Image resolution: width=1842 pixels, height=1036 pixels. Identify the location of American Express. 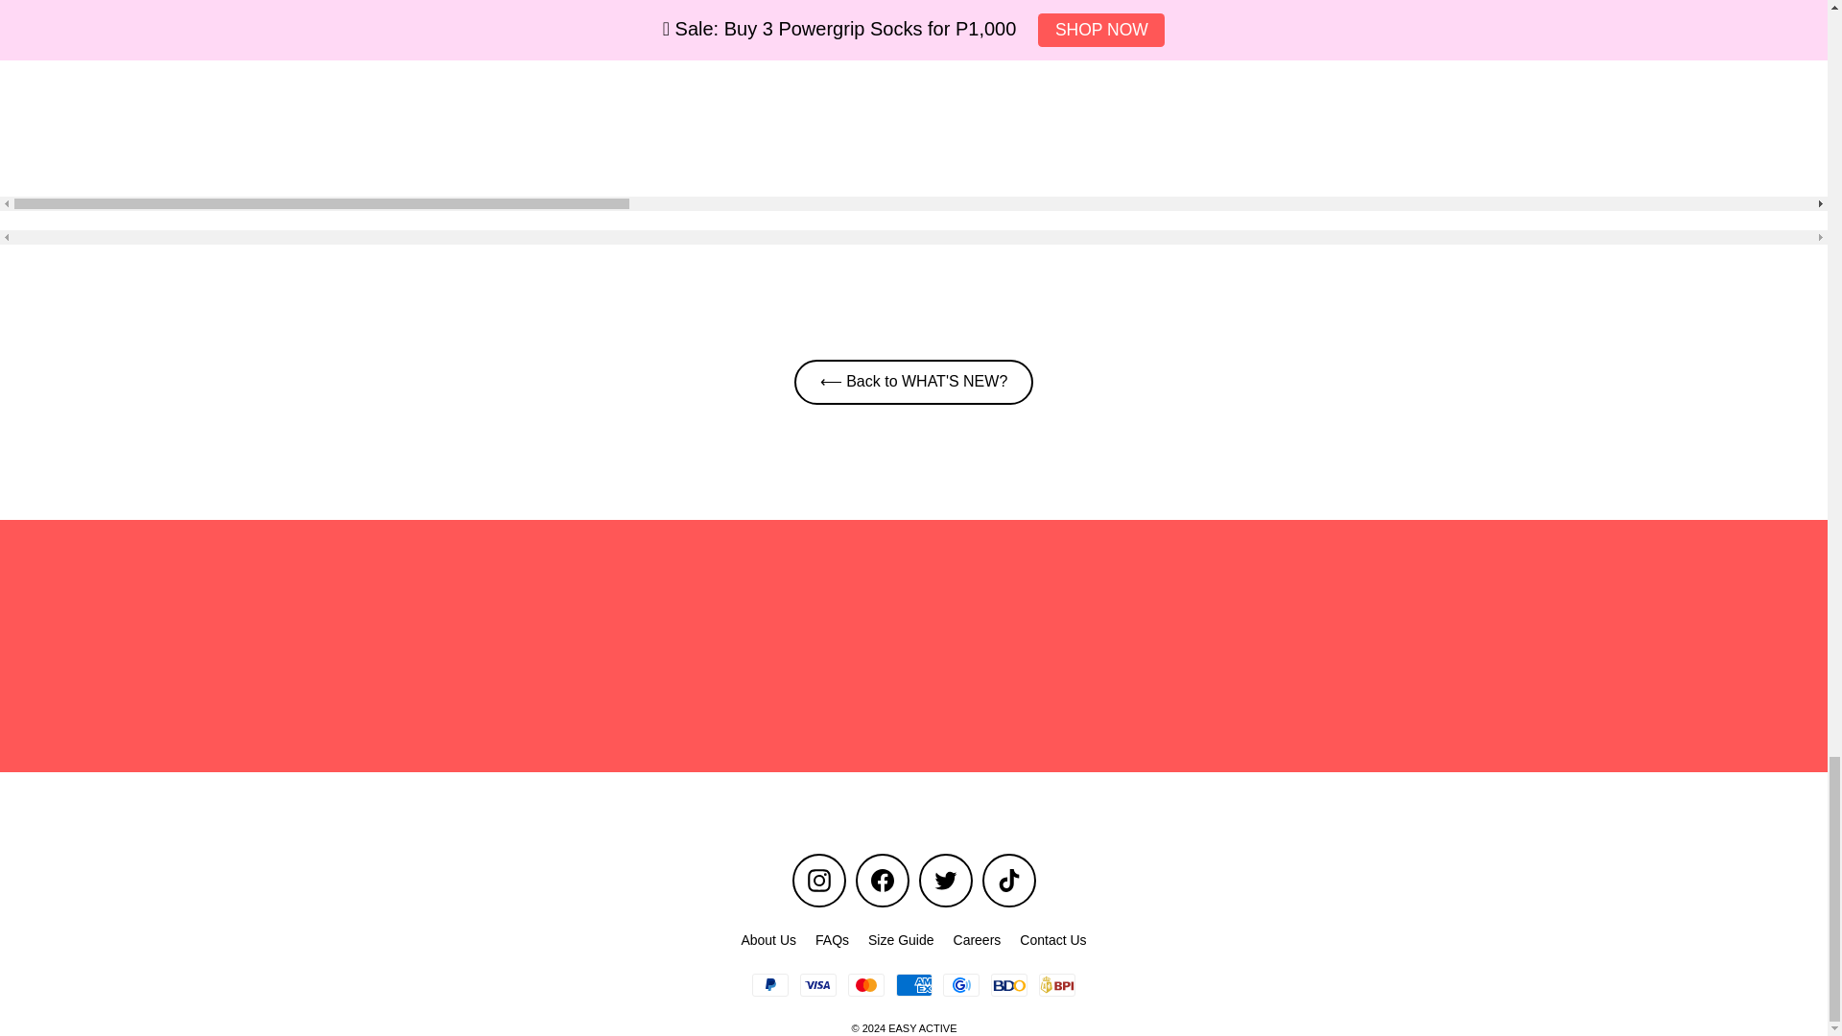
(913, 984).